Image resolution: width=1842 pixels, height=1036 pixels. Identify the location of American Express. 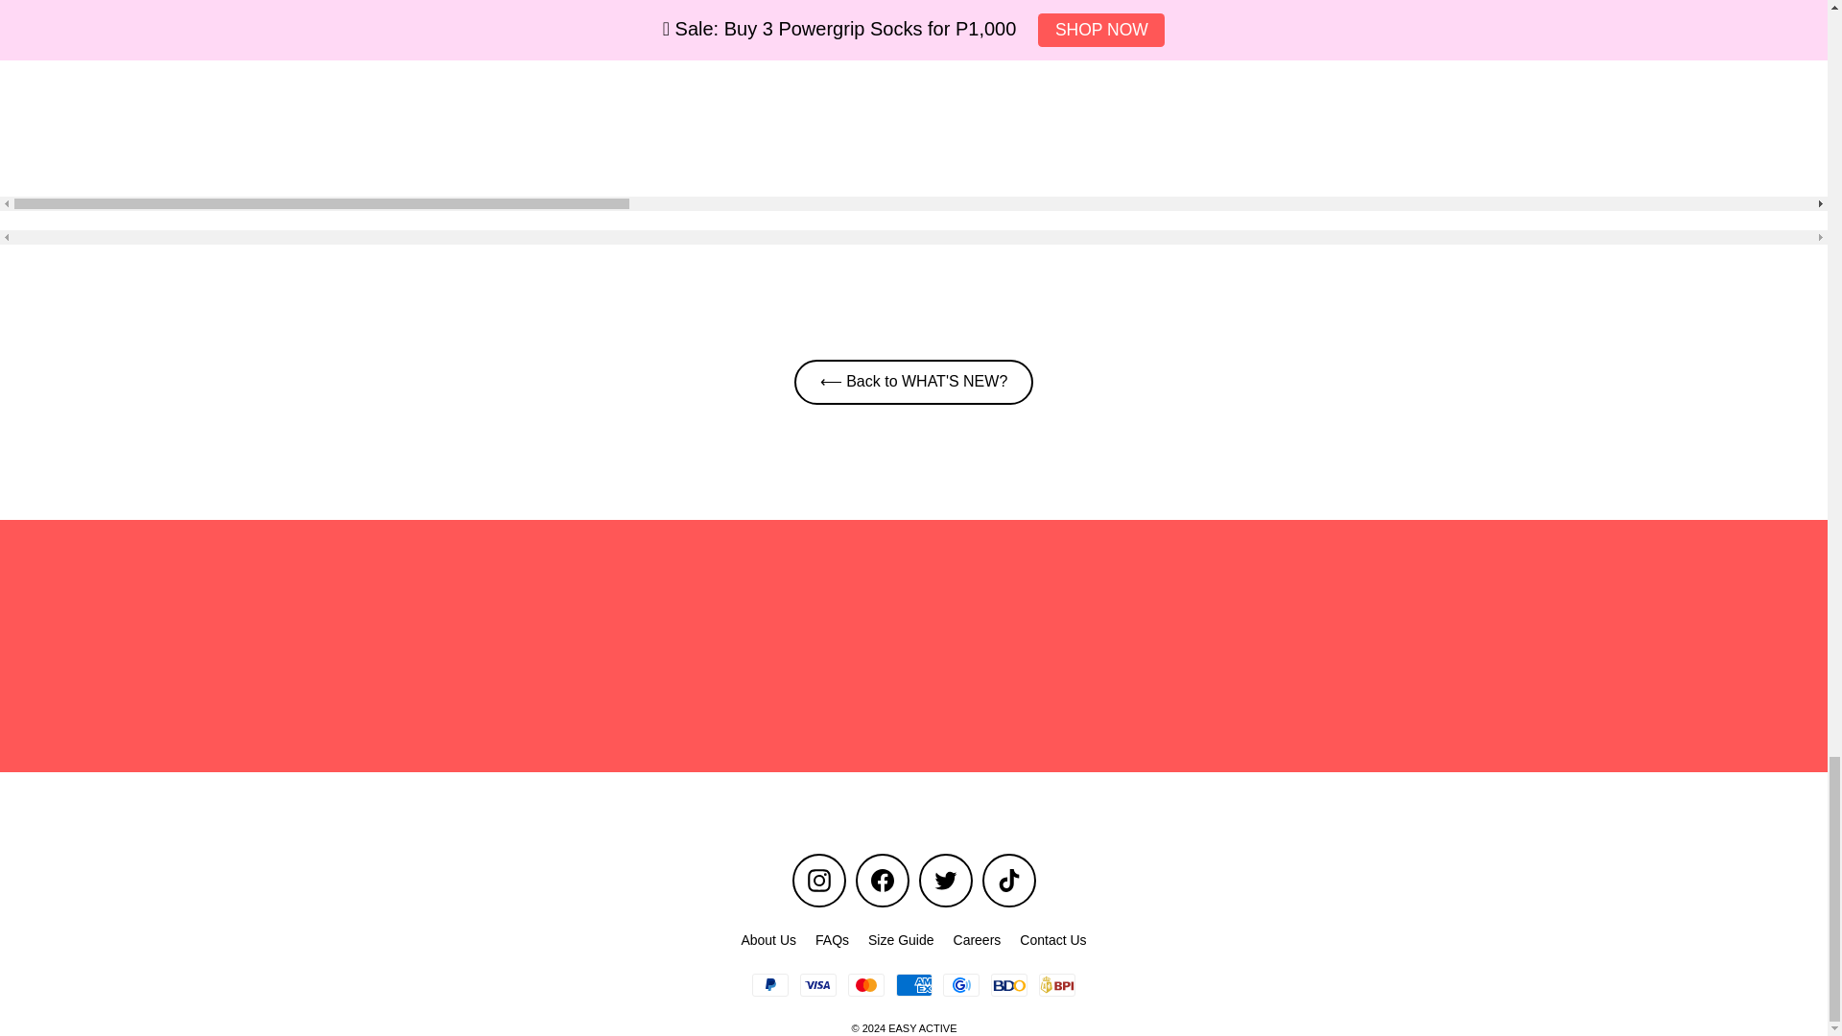
(913, 984).